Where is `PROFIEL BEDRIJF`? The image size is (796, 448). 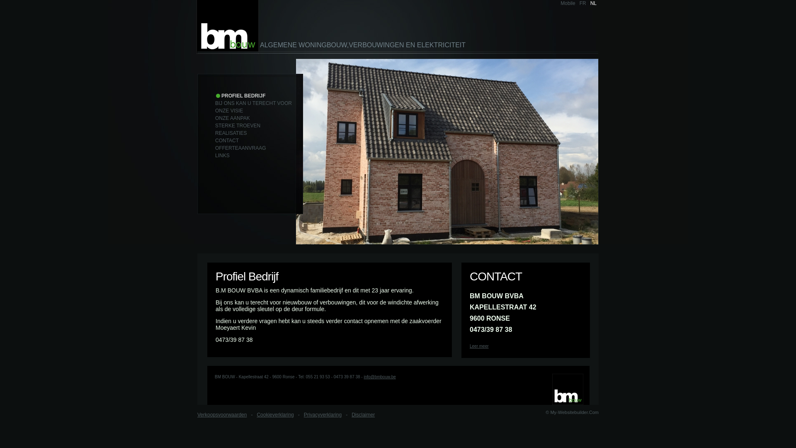 PROFIEL BEDRIJF is located at coordinates (240, 96).